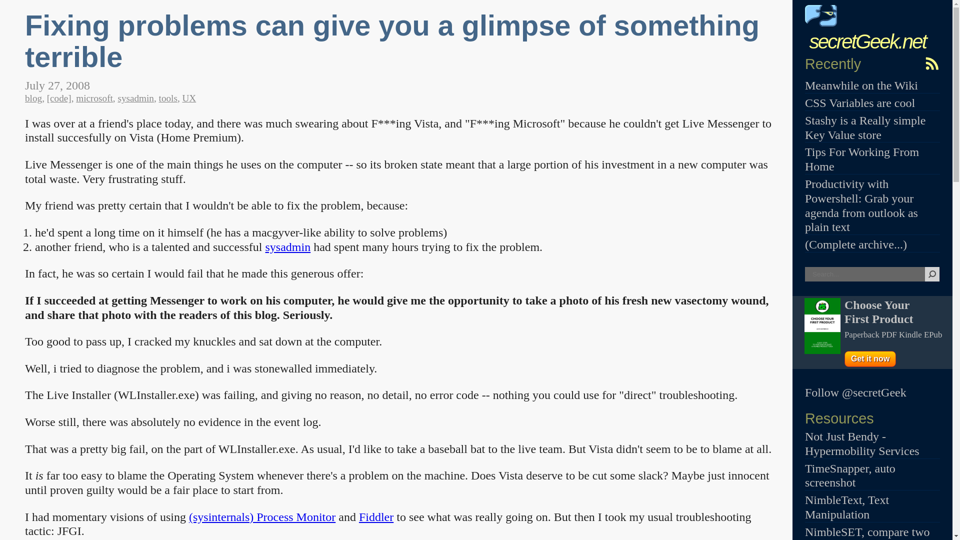 The width and height of the screenshot is (960, 540). Describe the element at coordinates (867, 532) in the screenshot. I see `The Venn Diagram Comparison Tool` at that location.